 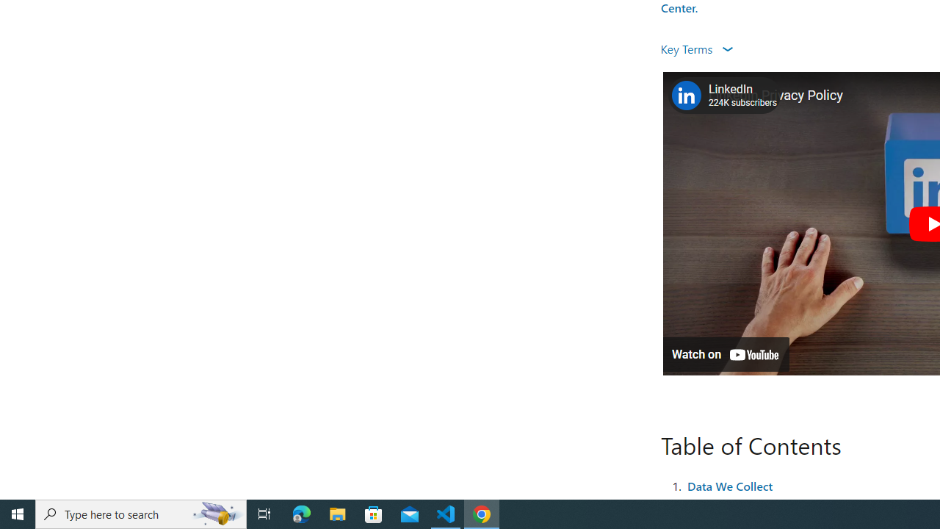 What do you see at coordinates (686, 96) in the screenshot?
I see `Photo image of LinkedIn` at bounding box center [686, 96].